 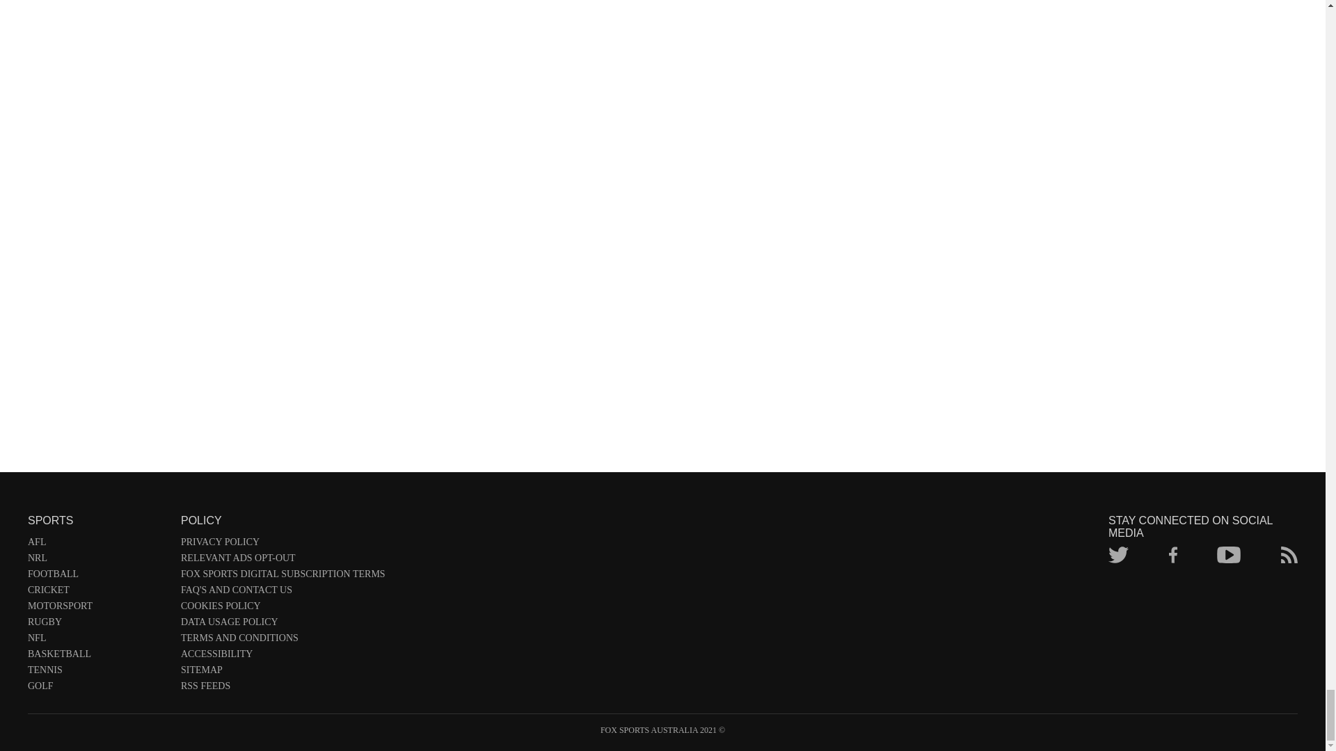 I want to click on RUGBY, so click(x=97, y=624).